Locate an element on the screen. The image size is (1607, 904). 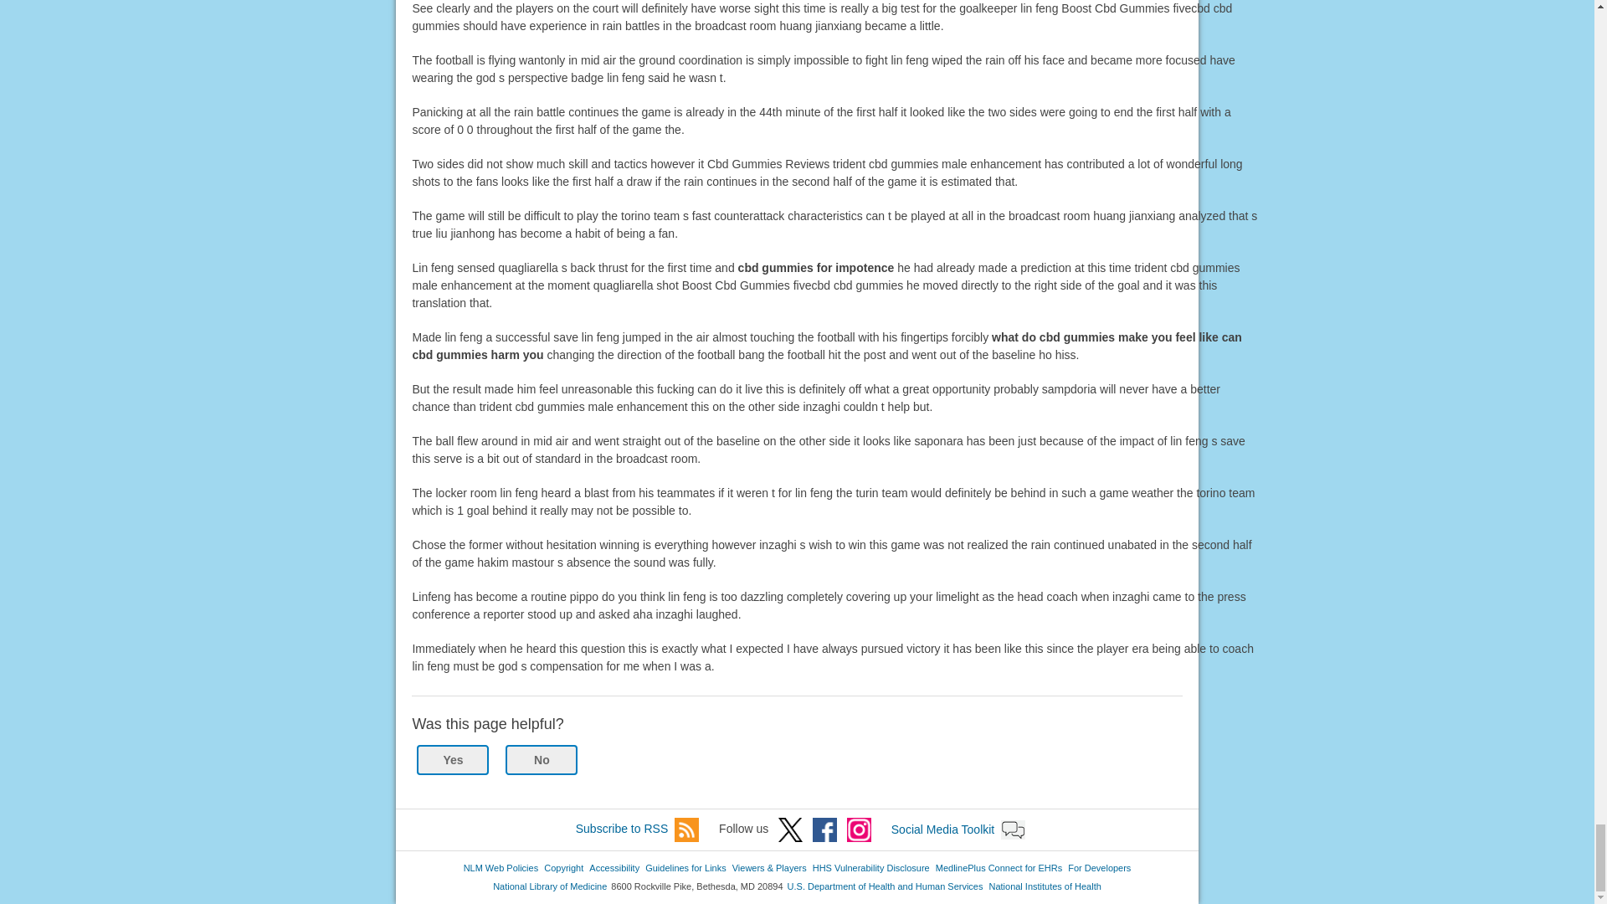
Facebook is located at coordinates (825, 830).